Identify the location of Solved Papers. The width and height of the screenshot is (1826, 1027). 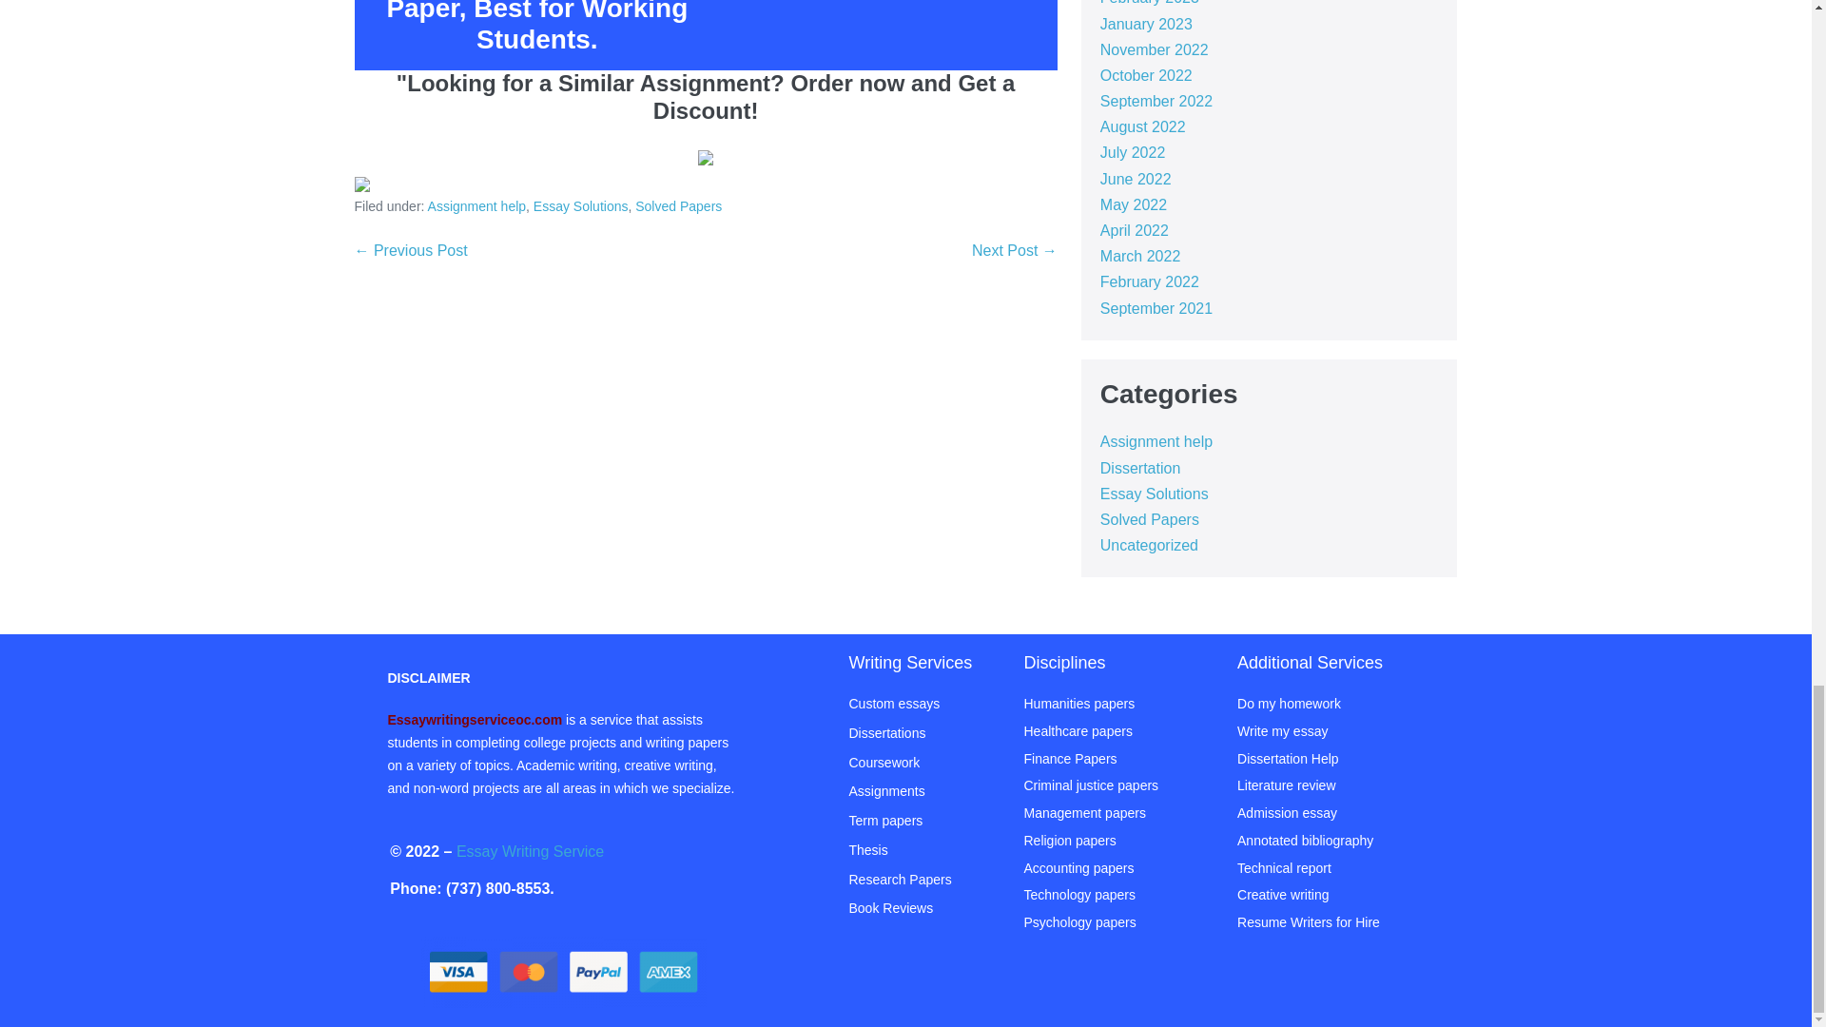
(678, 205).